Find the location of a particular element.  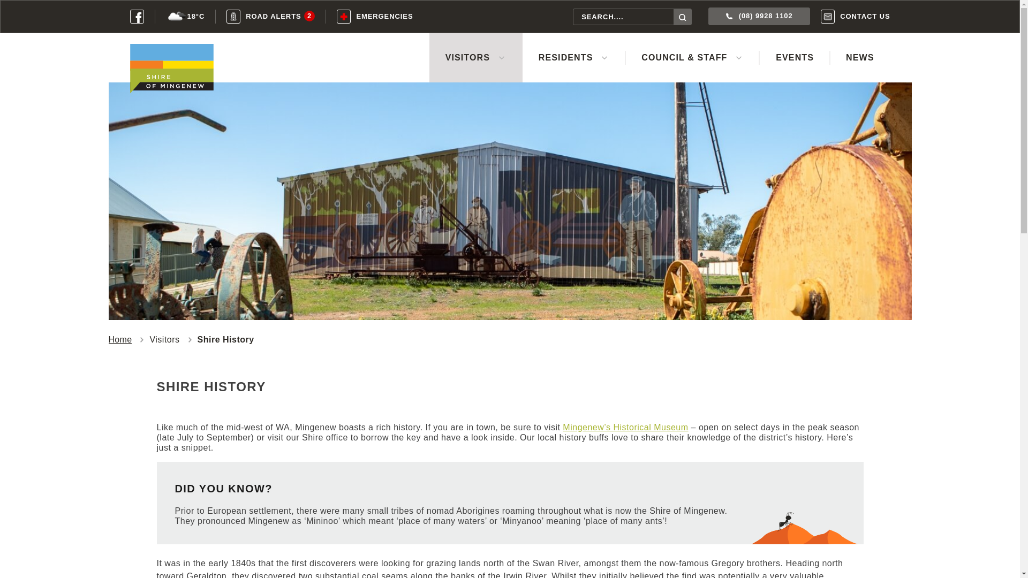

search is located at coordinates (855, 16).